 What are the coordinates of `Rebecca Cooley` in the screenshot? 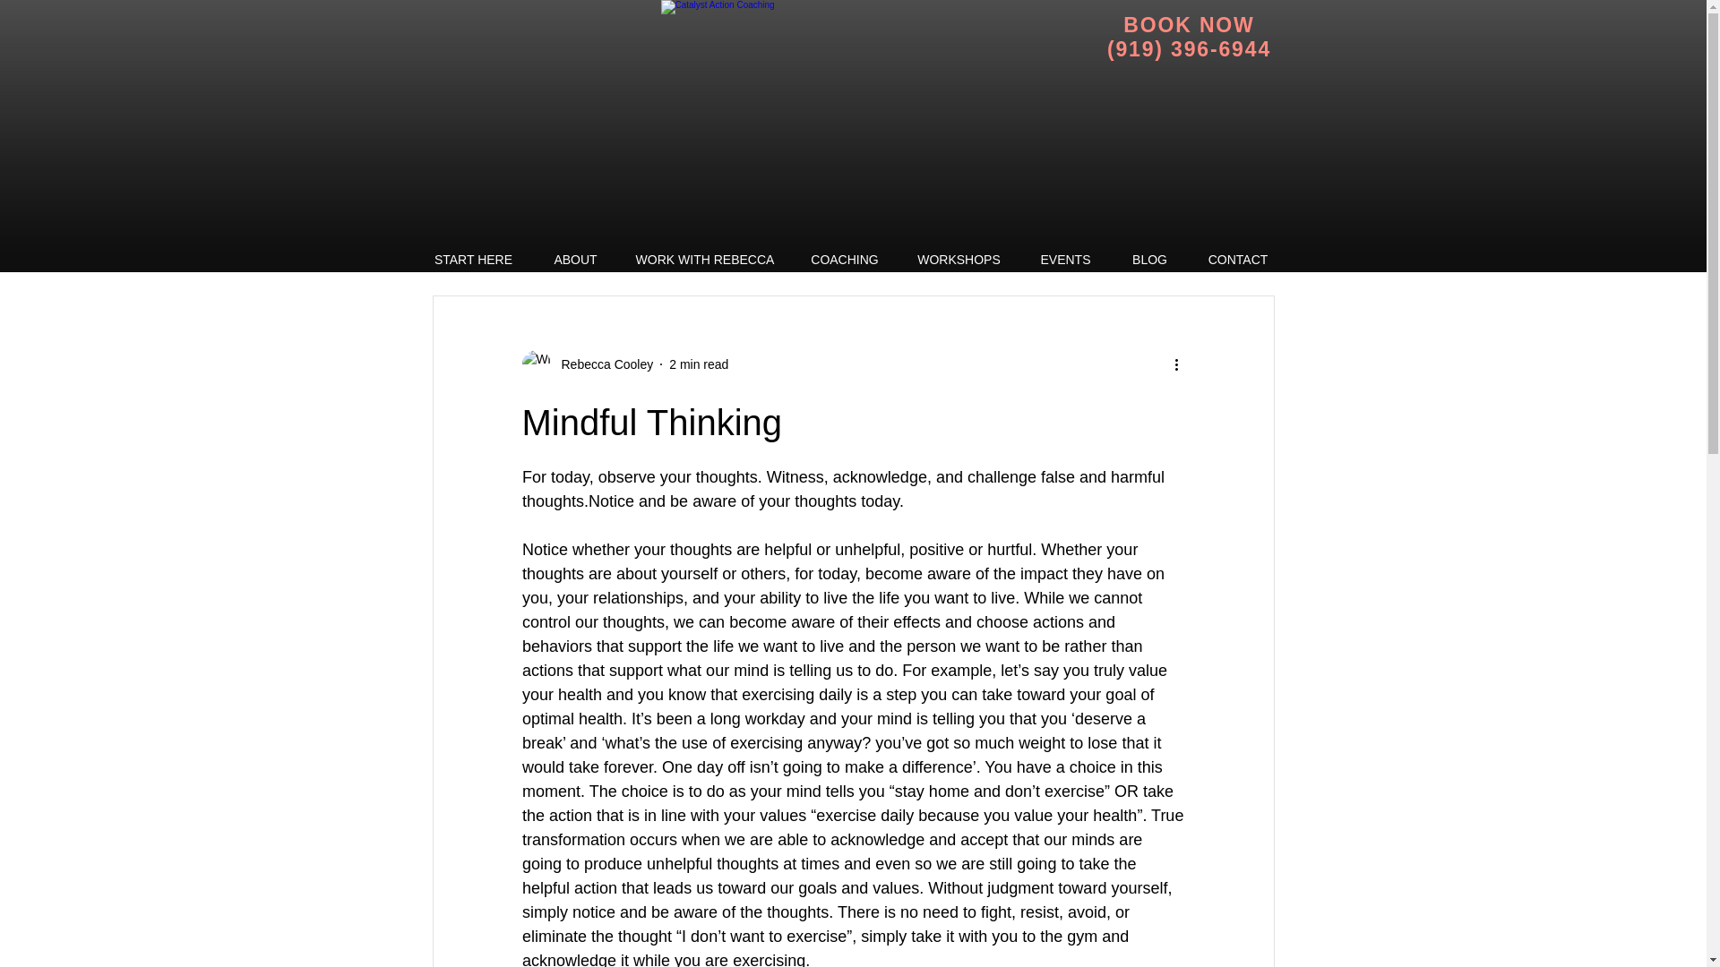 It's located at (602, 364).